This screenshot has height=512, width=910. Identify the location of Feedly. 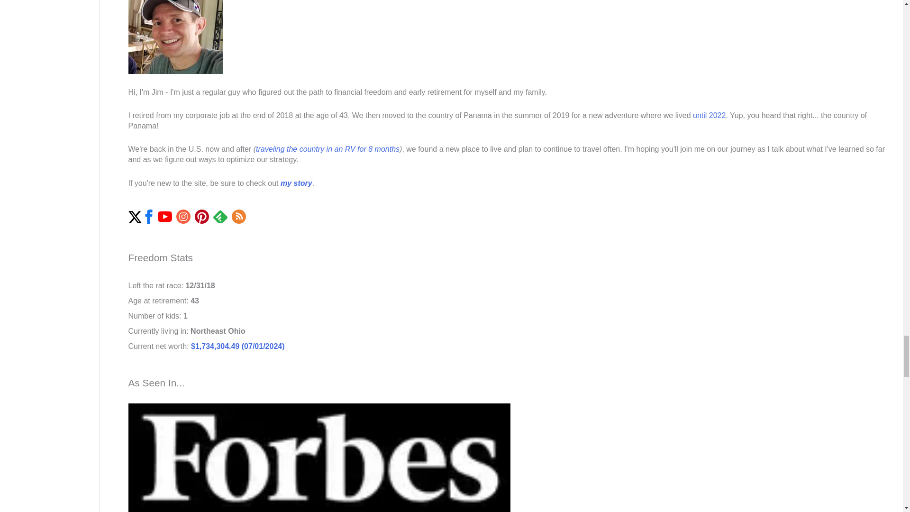
(220, 216).